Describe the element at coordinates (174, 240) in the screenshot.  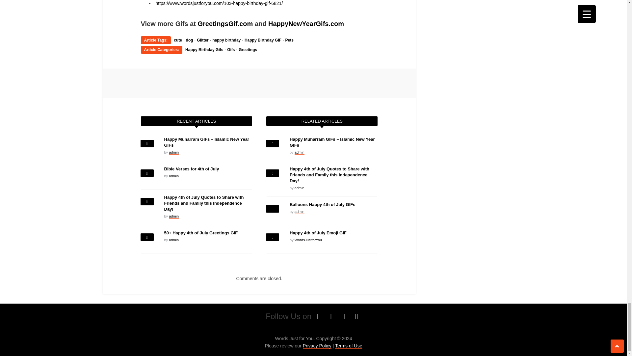
I see `Posts by admin` at that location.